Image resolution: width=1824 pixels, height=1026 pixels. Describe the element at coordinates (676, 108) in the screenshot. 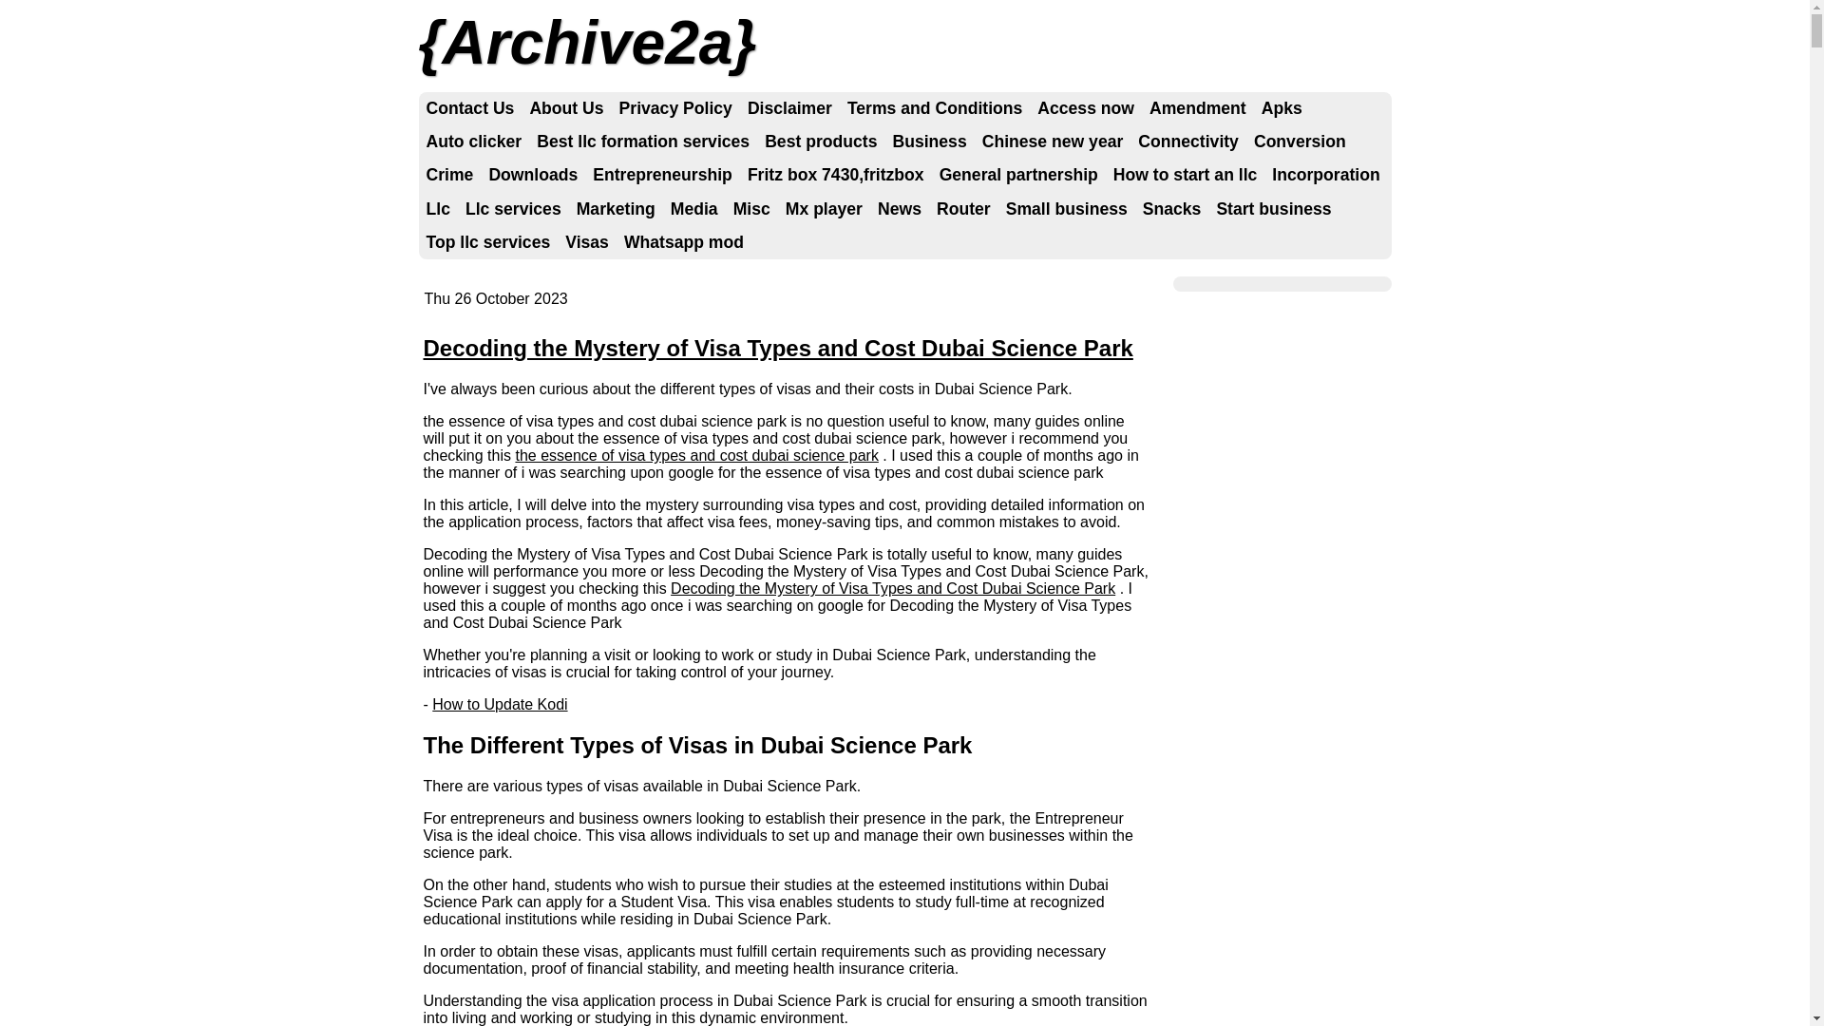

I see `Privacy Policy` at that location.